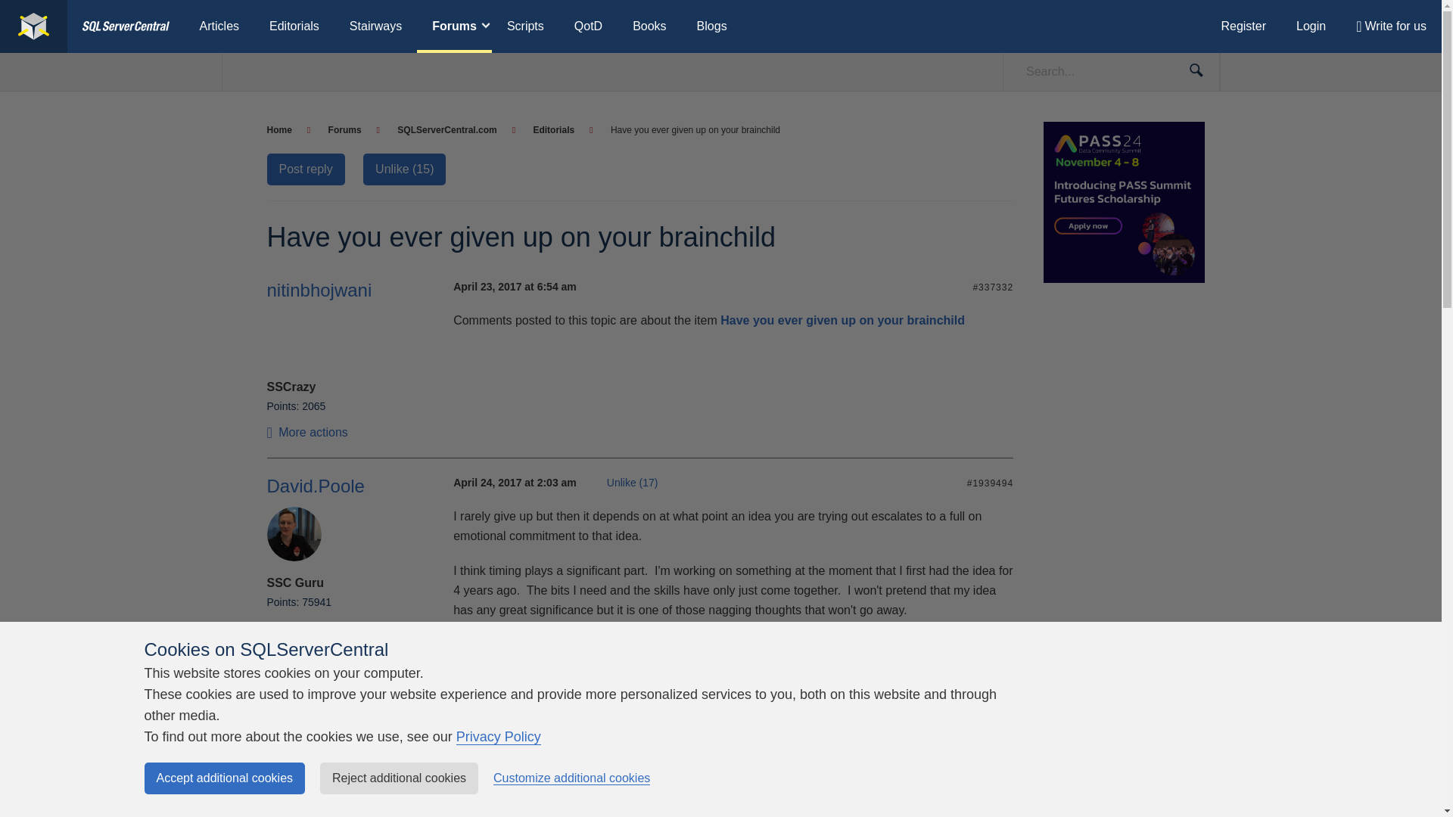  Describe the element at coordinates (33, 26) in the screenshot. I see `SQLServerCentral` at that location.